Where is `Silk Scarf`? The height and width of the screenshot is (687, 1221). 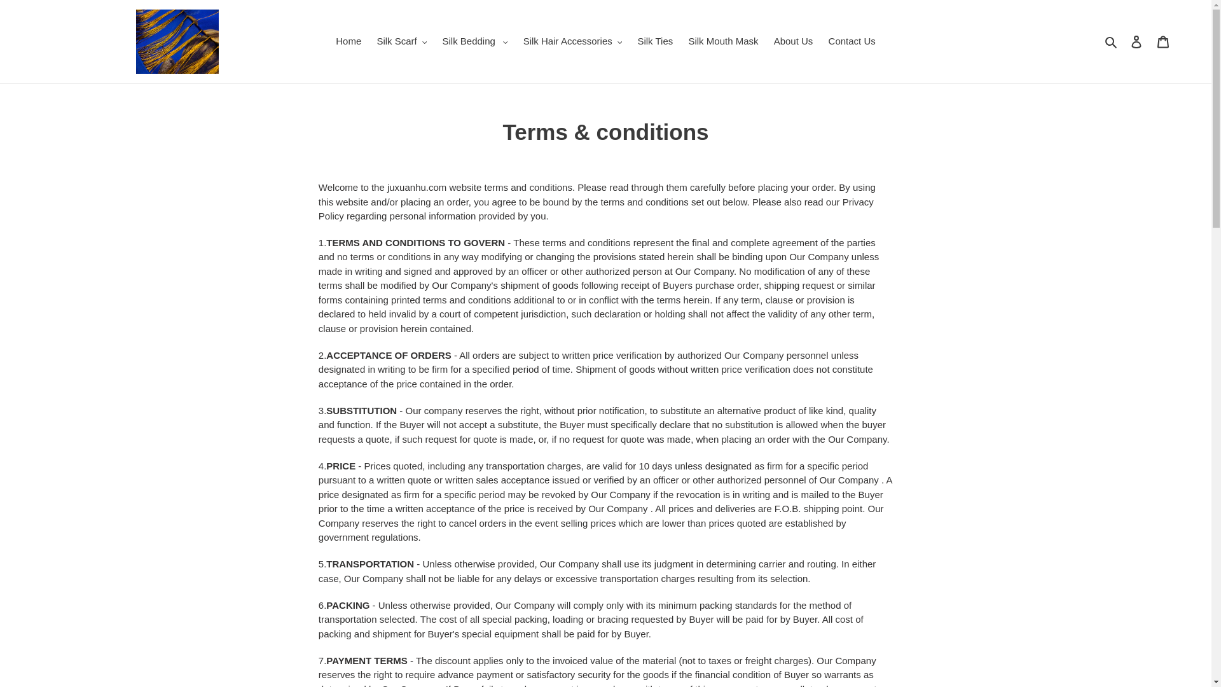
Silk Scarf is located at coordinates (401, 41).